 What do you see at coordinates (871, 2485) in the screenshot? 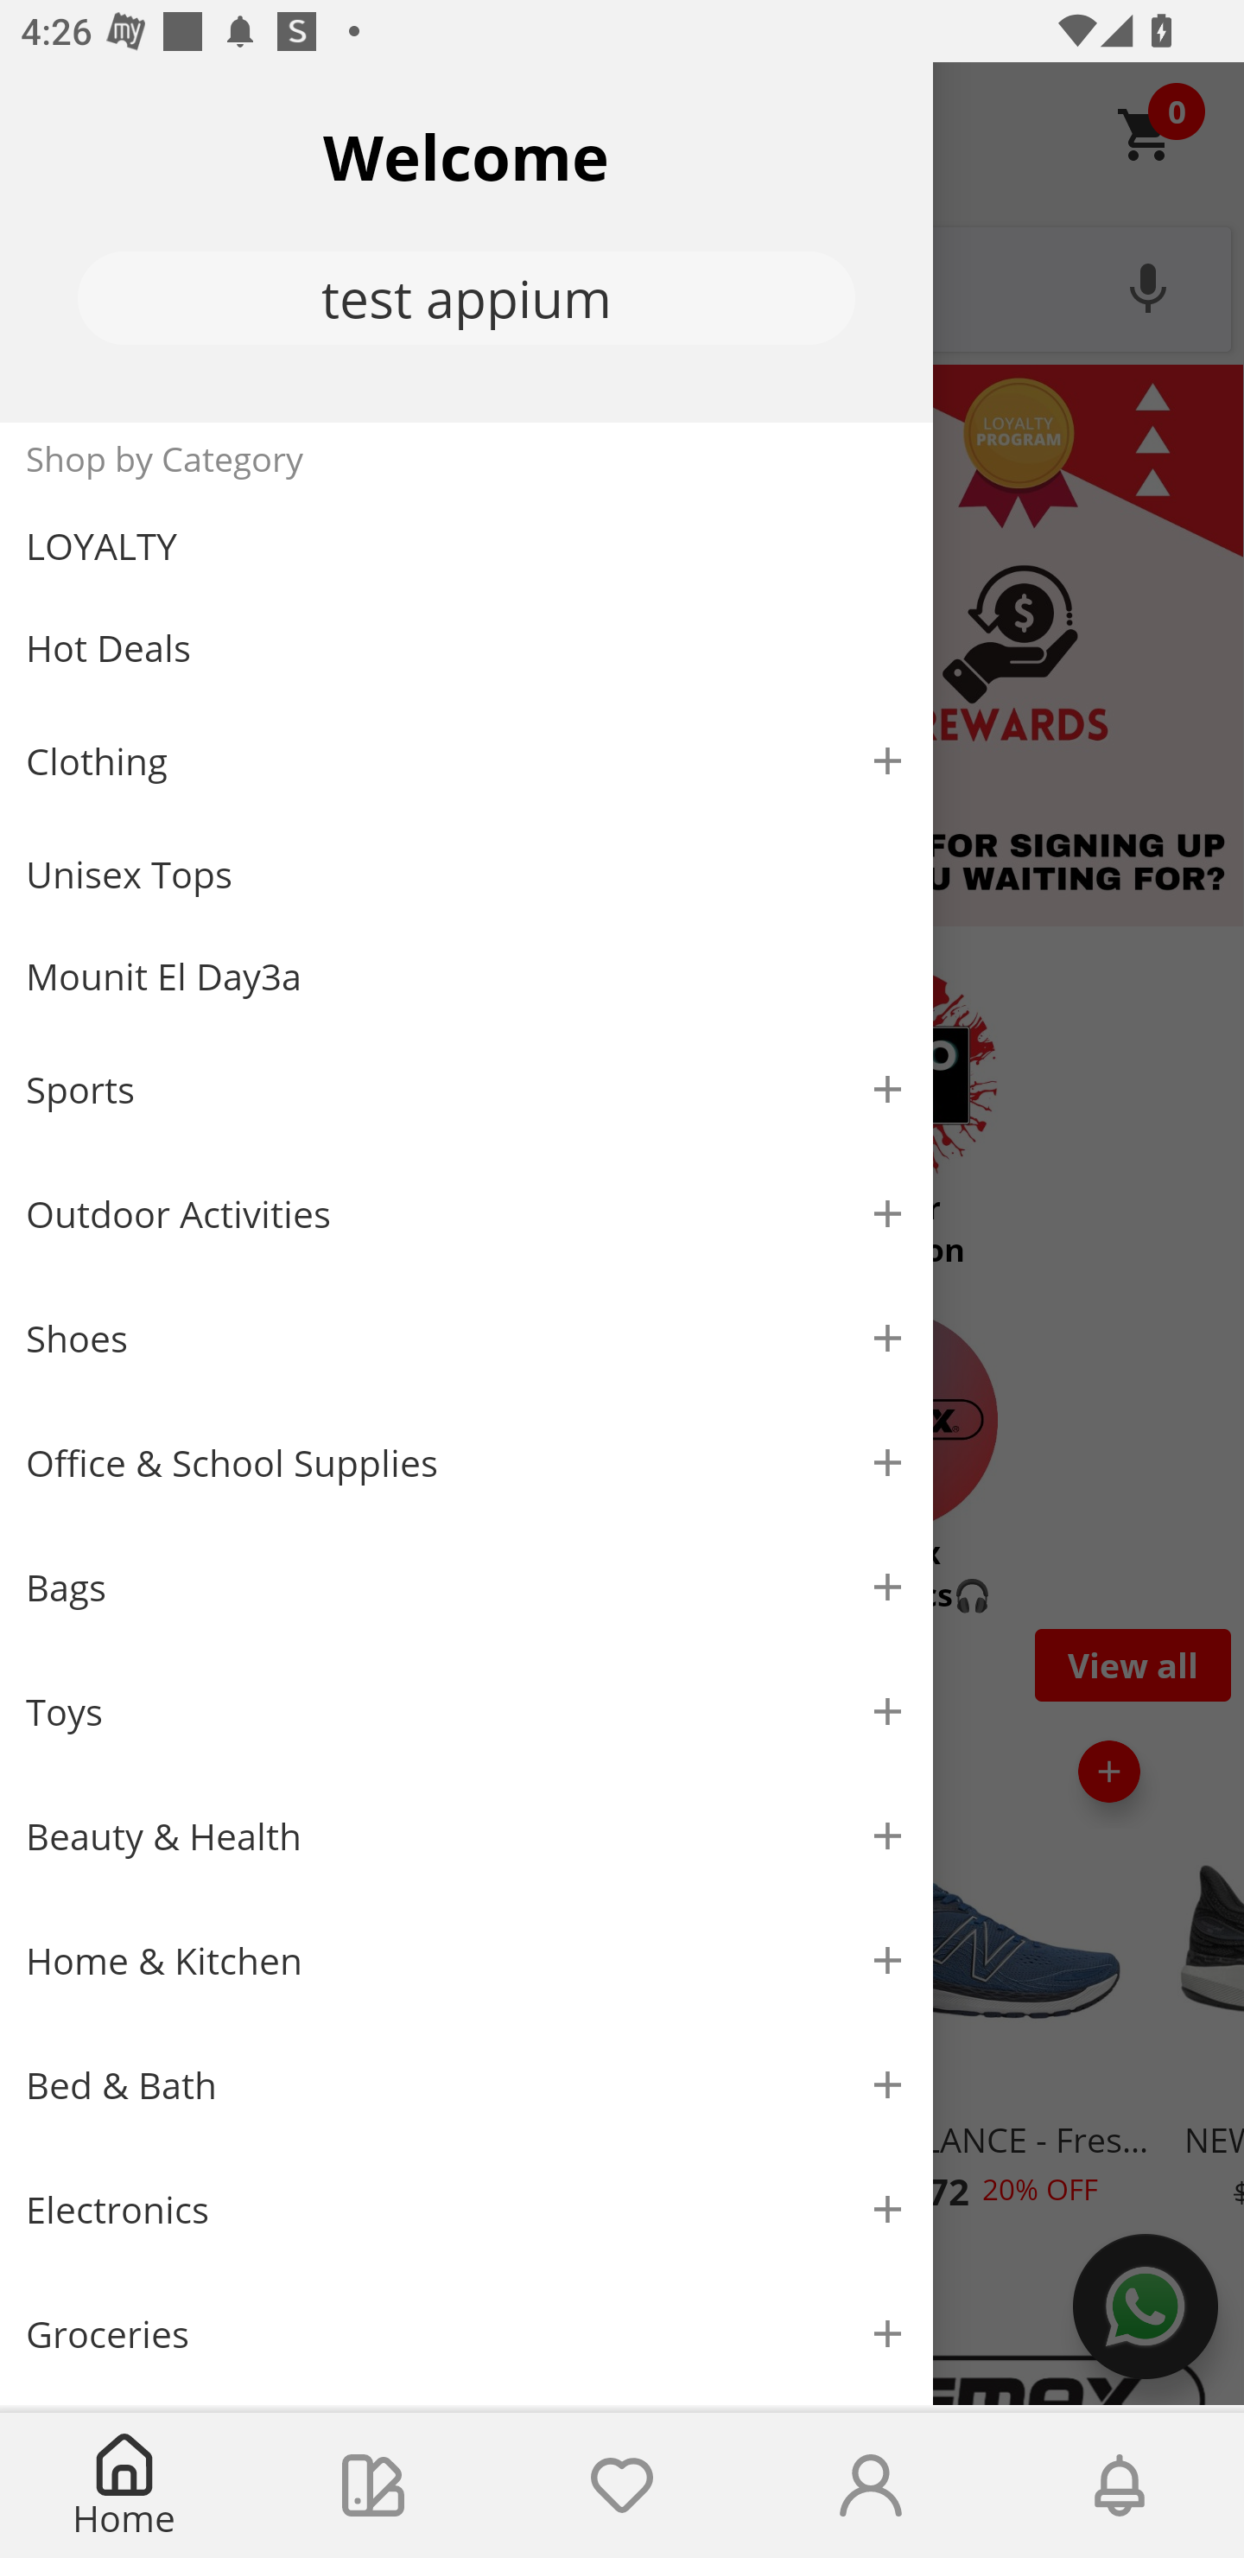
I see `Account` at bounding box center [871, 2485].